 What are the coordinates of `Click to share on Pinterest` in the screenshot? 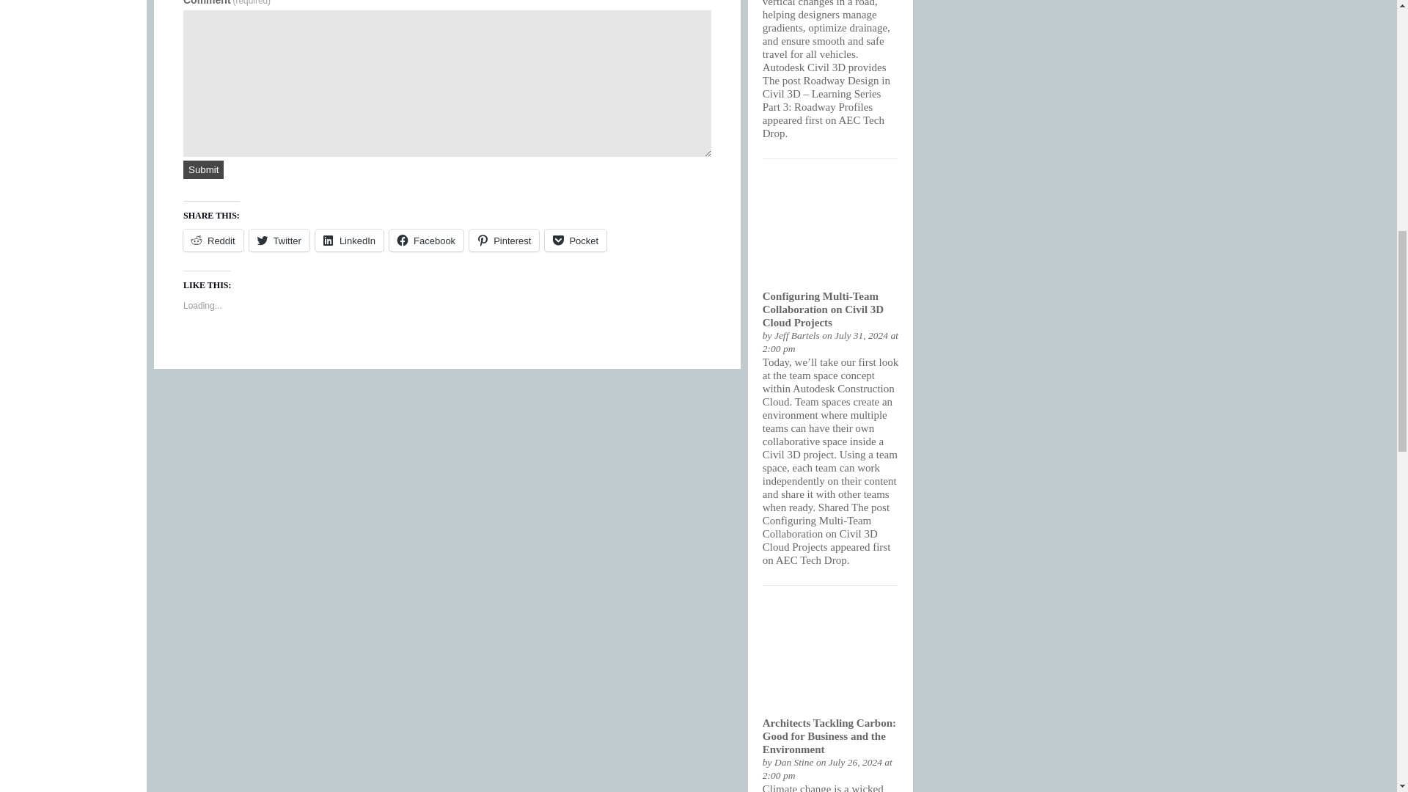 It's located at (504, 241).